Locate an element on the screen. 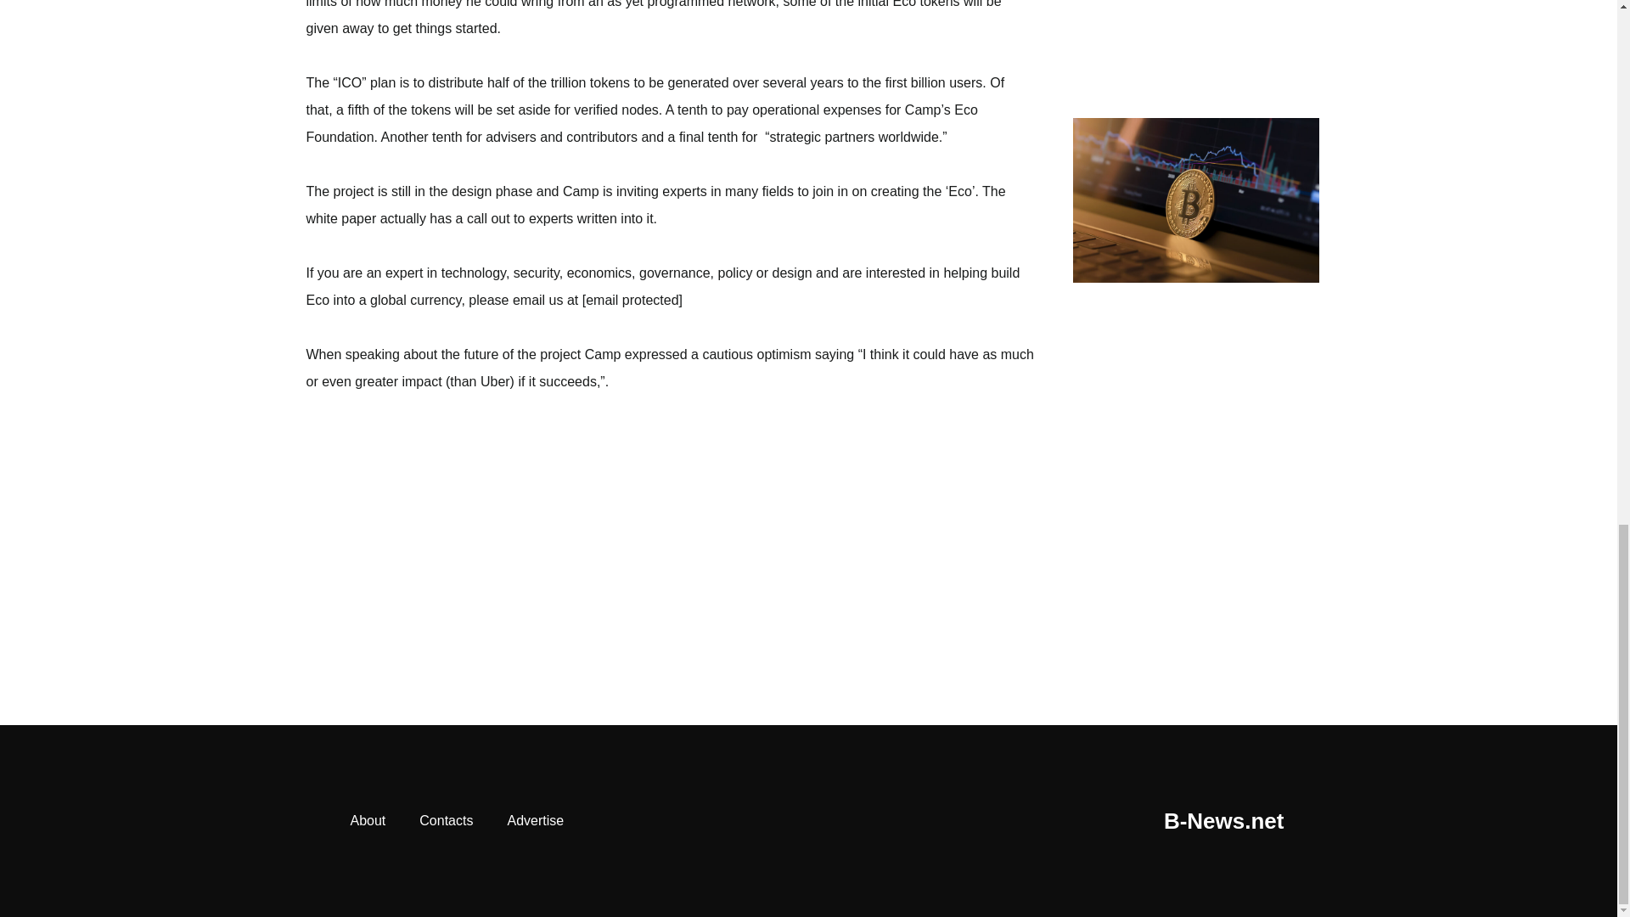 The image size is (1630, 917). About is located at coordinates (367, 820).